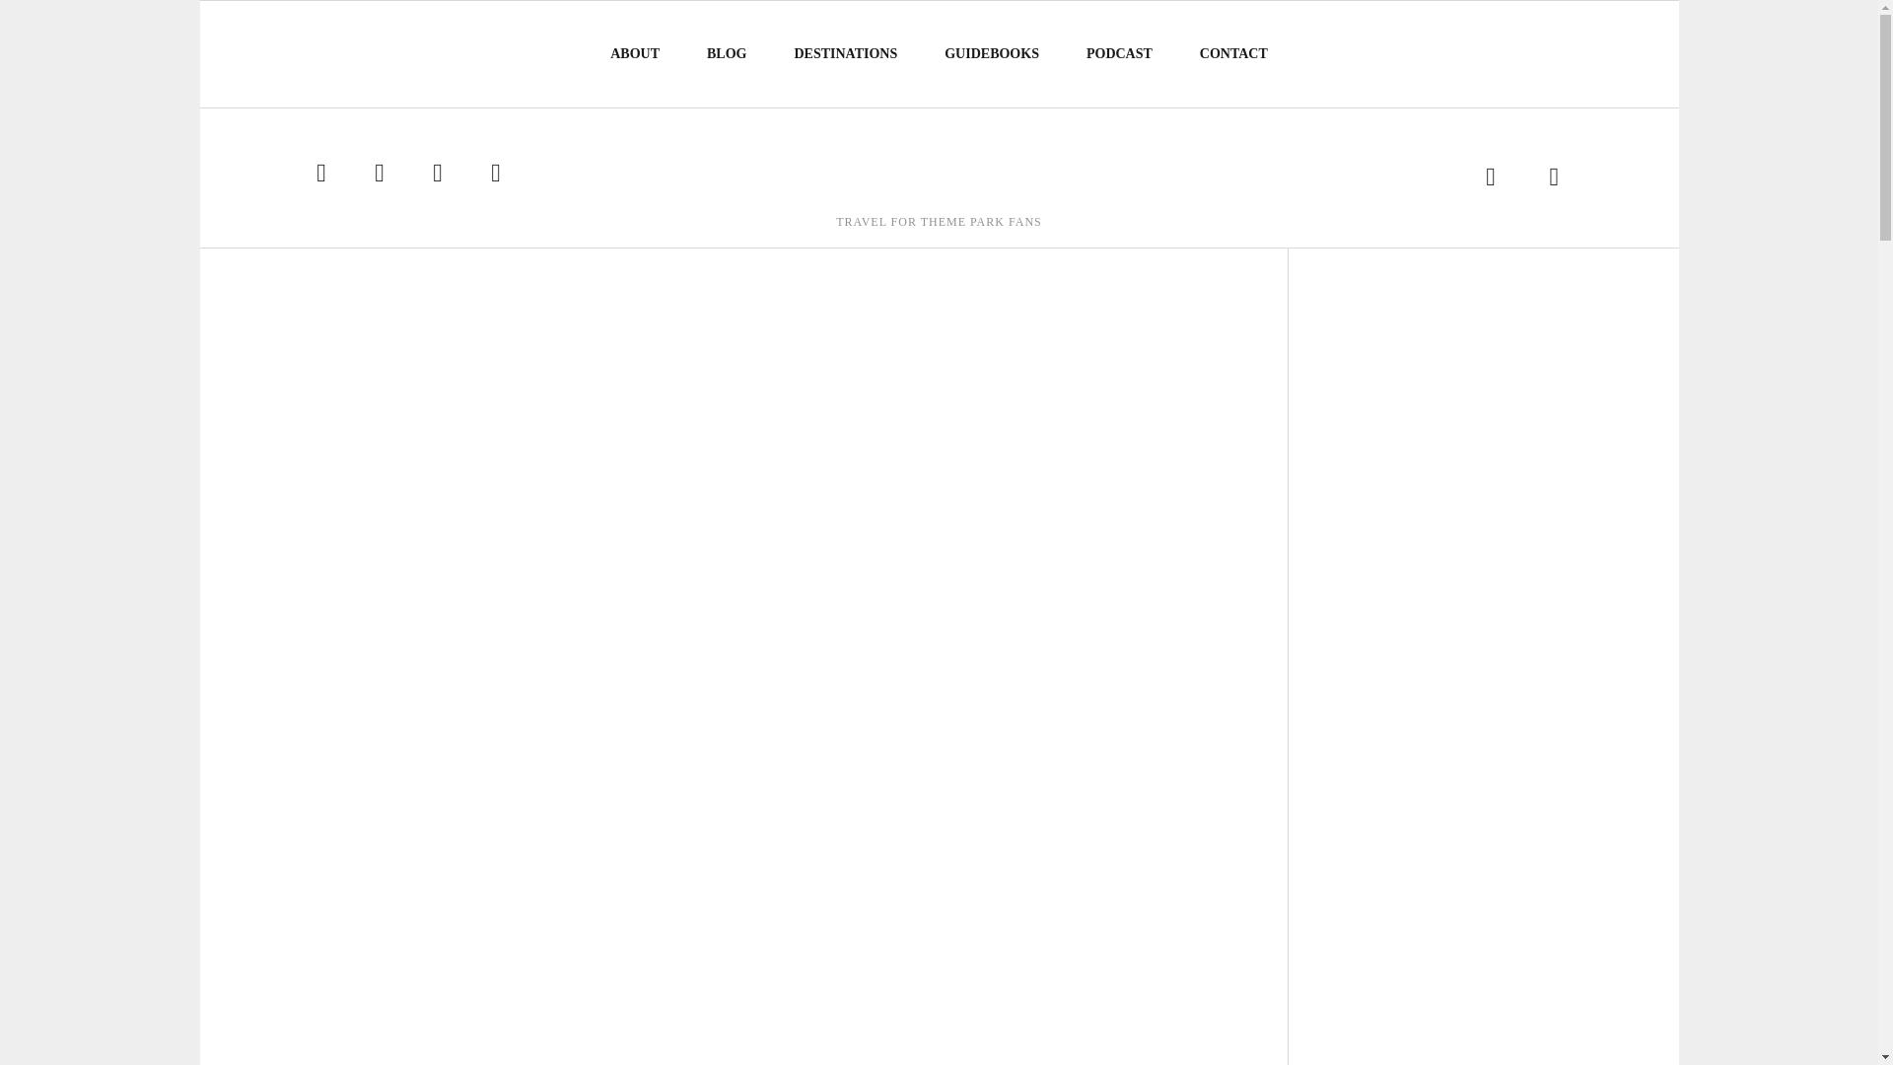 The width and height of the screenshot is (1893, 1065). What do you see at coordinates (992, 53) in the screenshot?
I see `GUIDEBOOKS` at bounding box center [992, 53].